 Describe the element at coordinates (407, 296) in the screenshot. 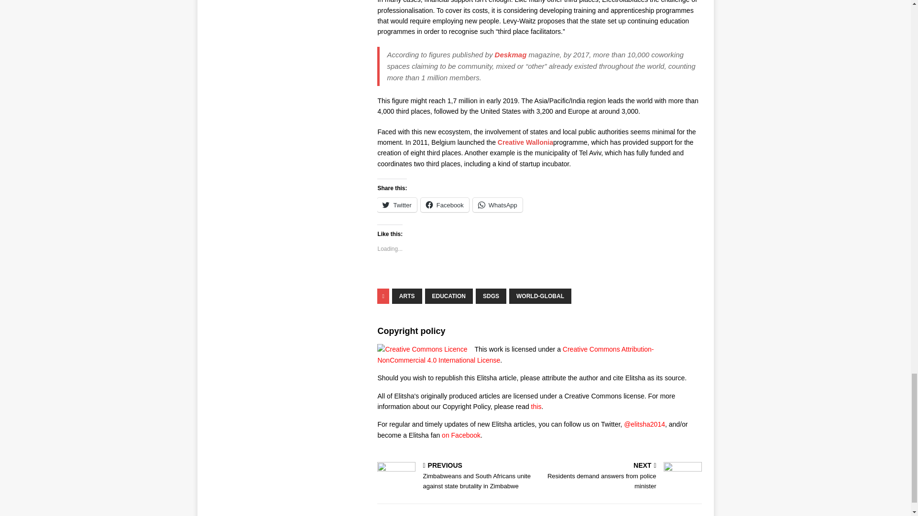

I see `ARTS` at that location.